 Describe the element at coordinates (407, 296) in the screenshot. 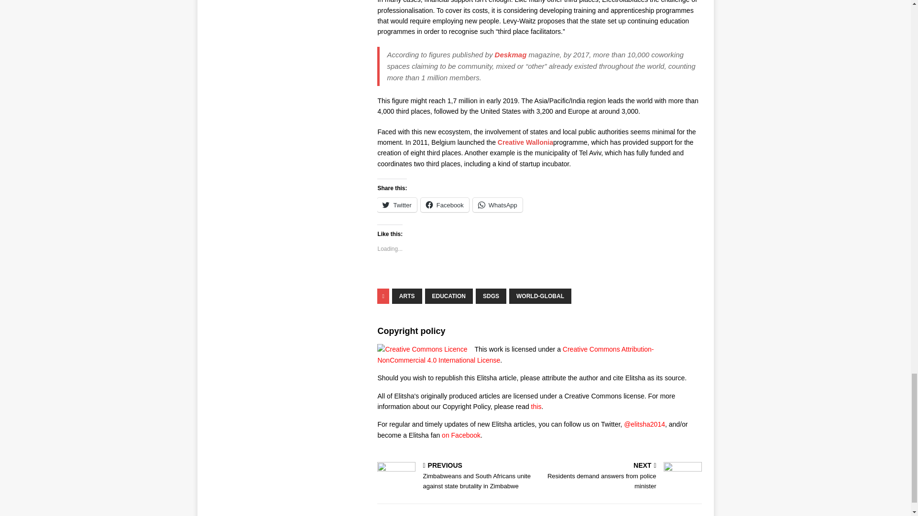

I see `ARTS` at that location.